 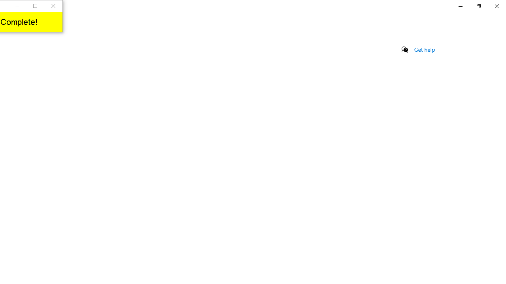 What do you see at coordinates (425, 49) in the screenshot?
I see `Get help` at bounding box center [425, 49].